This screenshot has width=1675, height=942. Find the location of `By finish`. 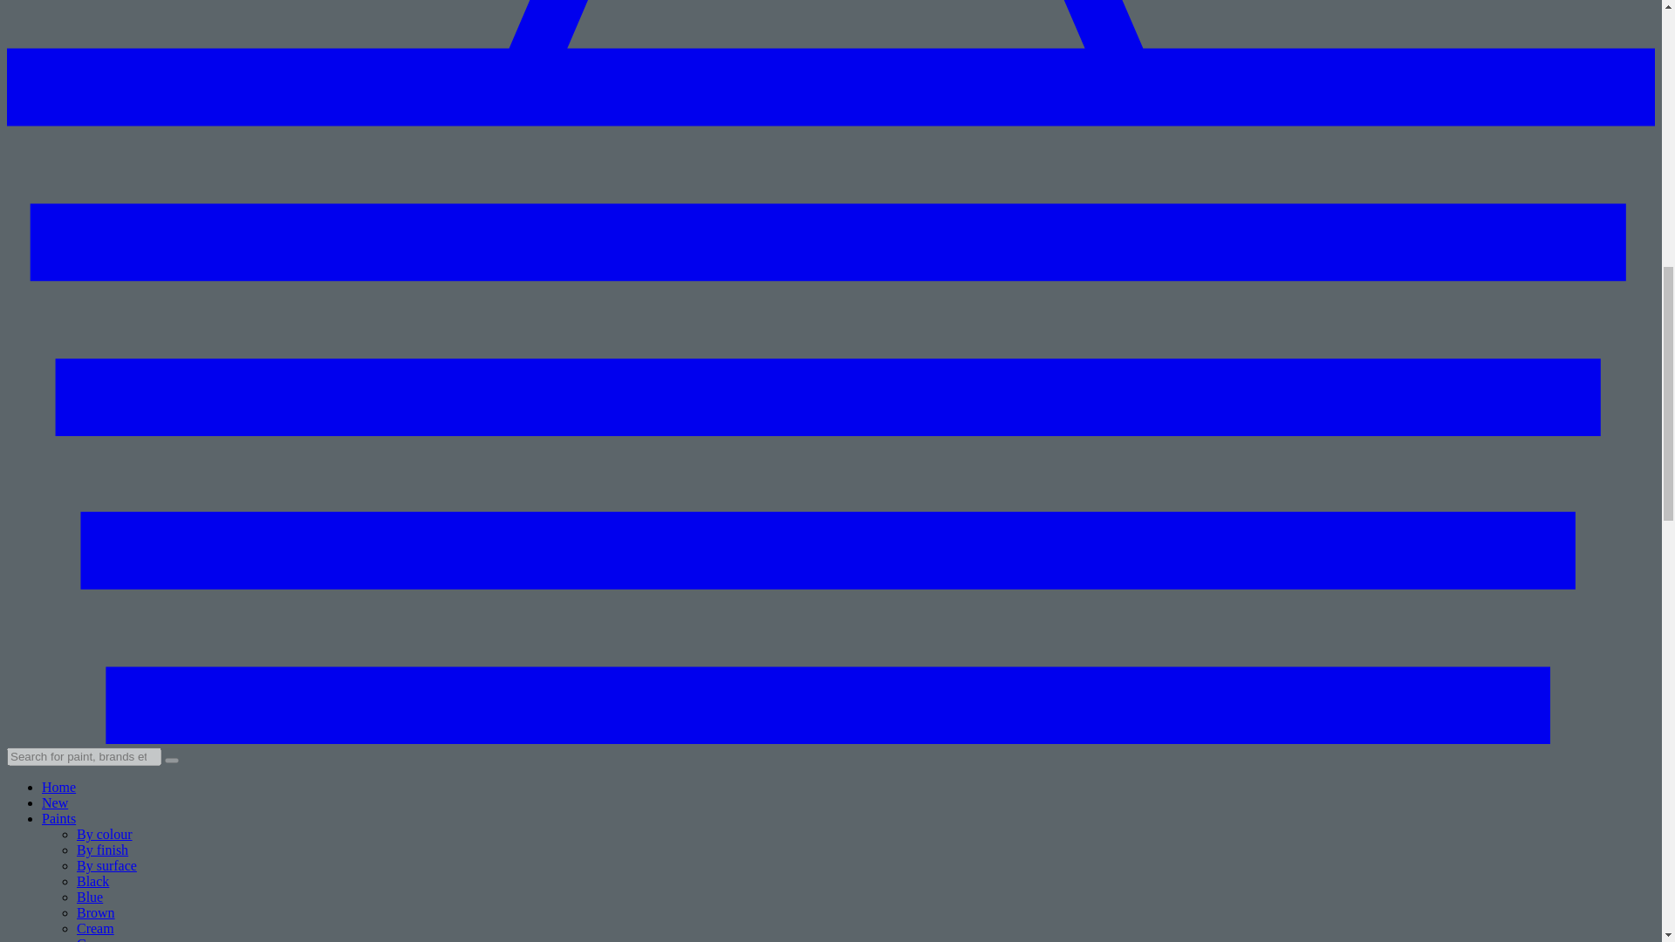

By finish is located at coordinates (103, 850).